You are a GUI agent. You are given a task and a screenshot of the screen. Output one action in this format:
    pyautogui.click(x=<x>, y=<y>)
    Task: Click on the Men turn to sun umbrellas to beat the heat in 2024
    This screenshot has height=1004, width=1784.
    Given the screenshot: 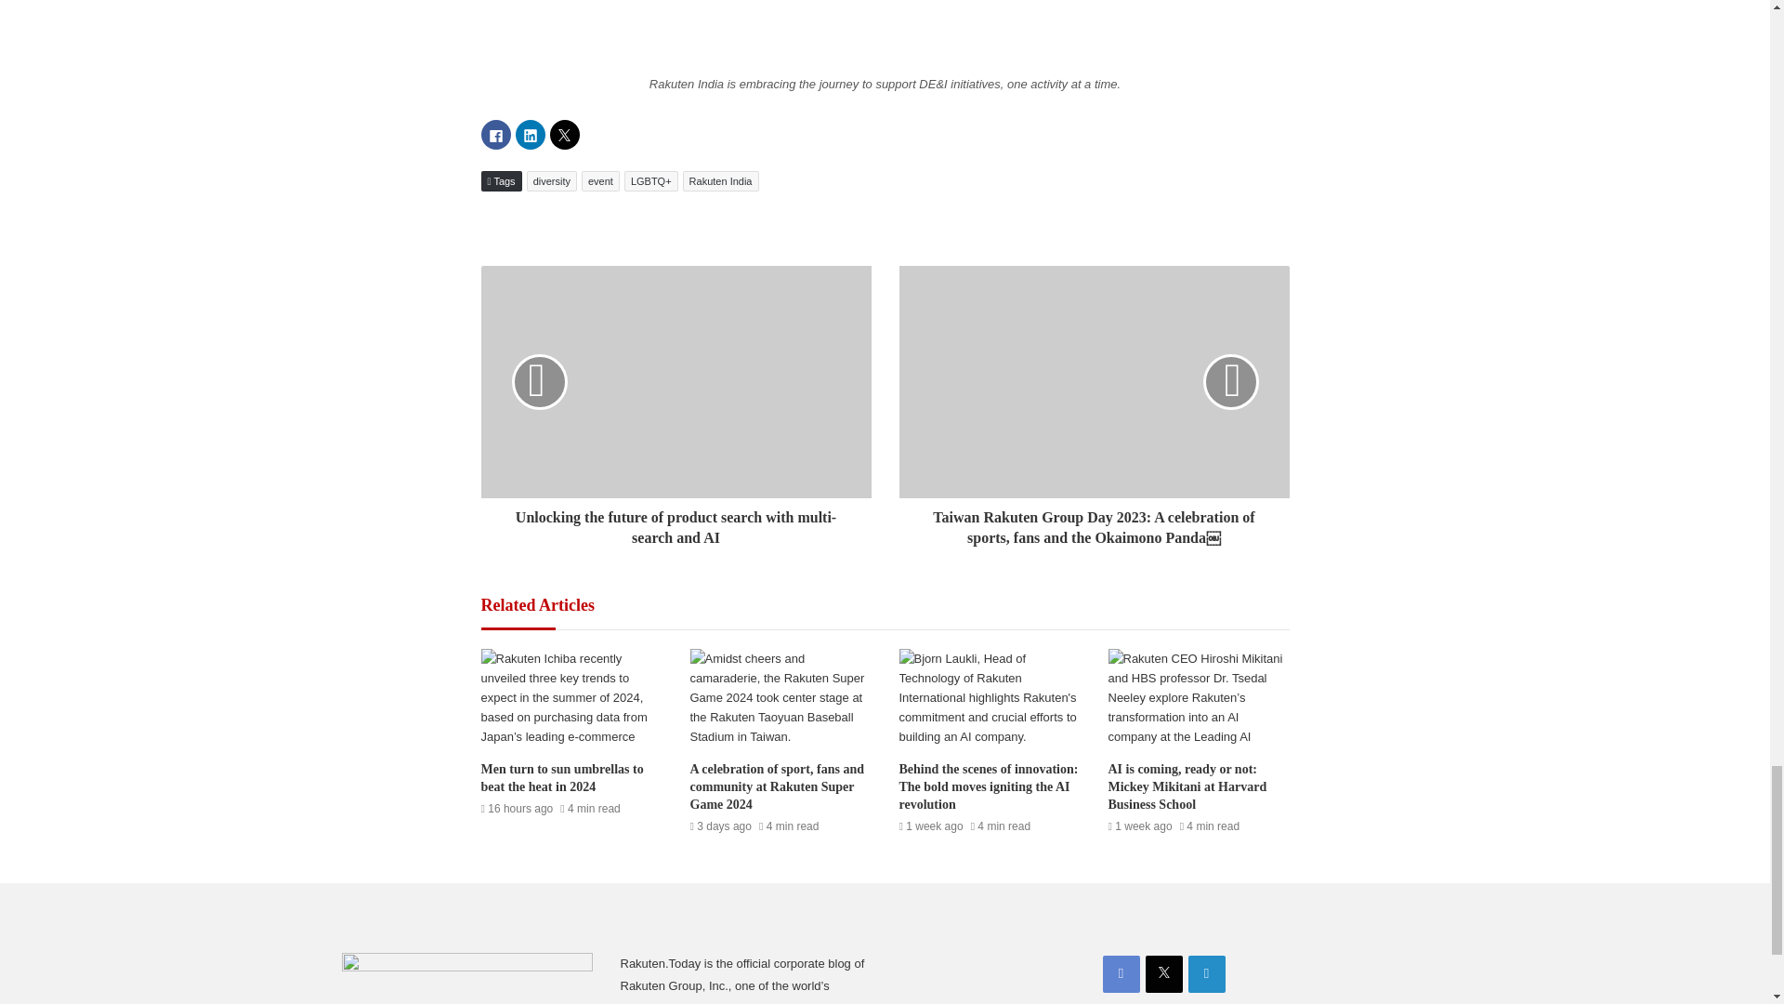 What is the action you would take?
    pyautogui.click(x=563, y=777)
    